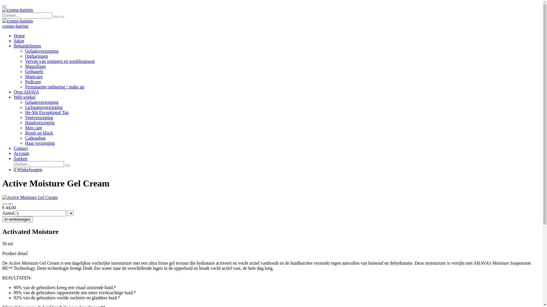  Describe the element at coordinates (33, 82) in the screenshot. I see `Pedicure` at that location.